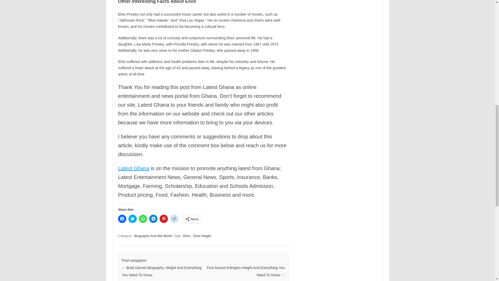 Image resolution: width=499 pixels, height=281 pixels. Describe the element at coordinates (164, 219) in the screenshot. I see `Click to share on Pinterest` at that location.